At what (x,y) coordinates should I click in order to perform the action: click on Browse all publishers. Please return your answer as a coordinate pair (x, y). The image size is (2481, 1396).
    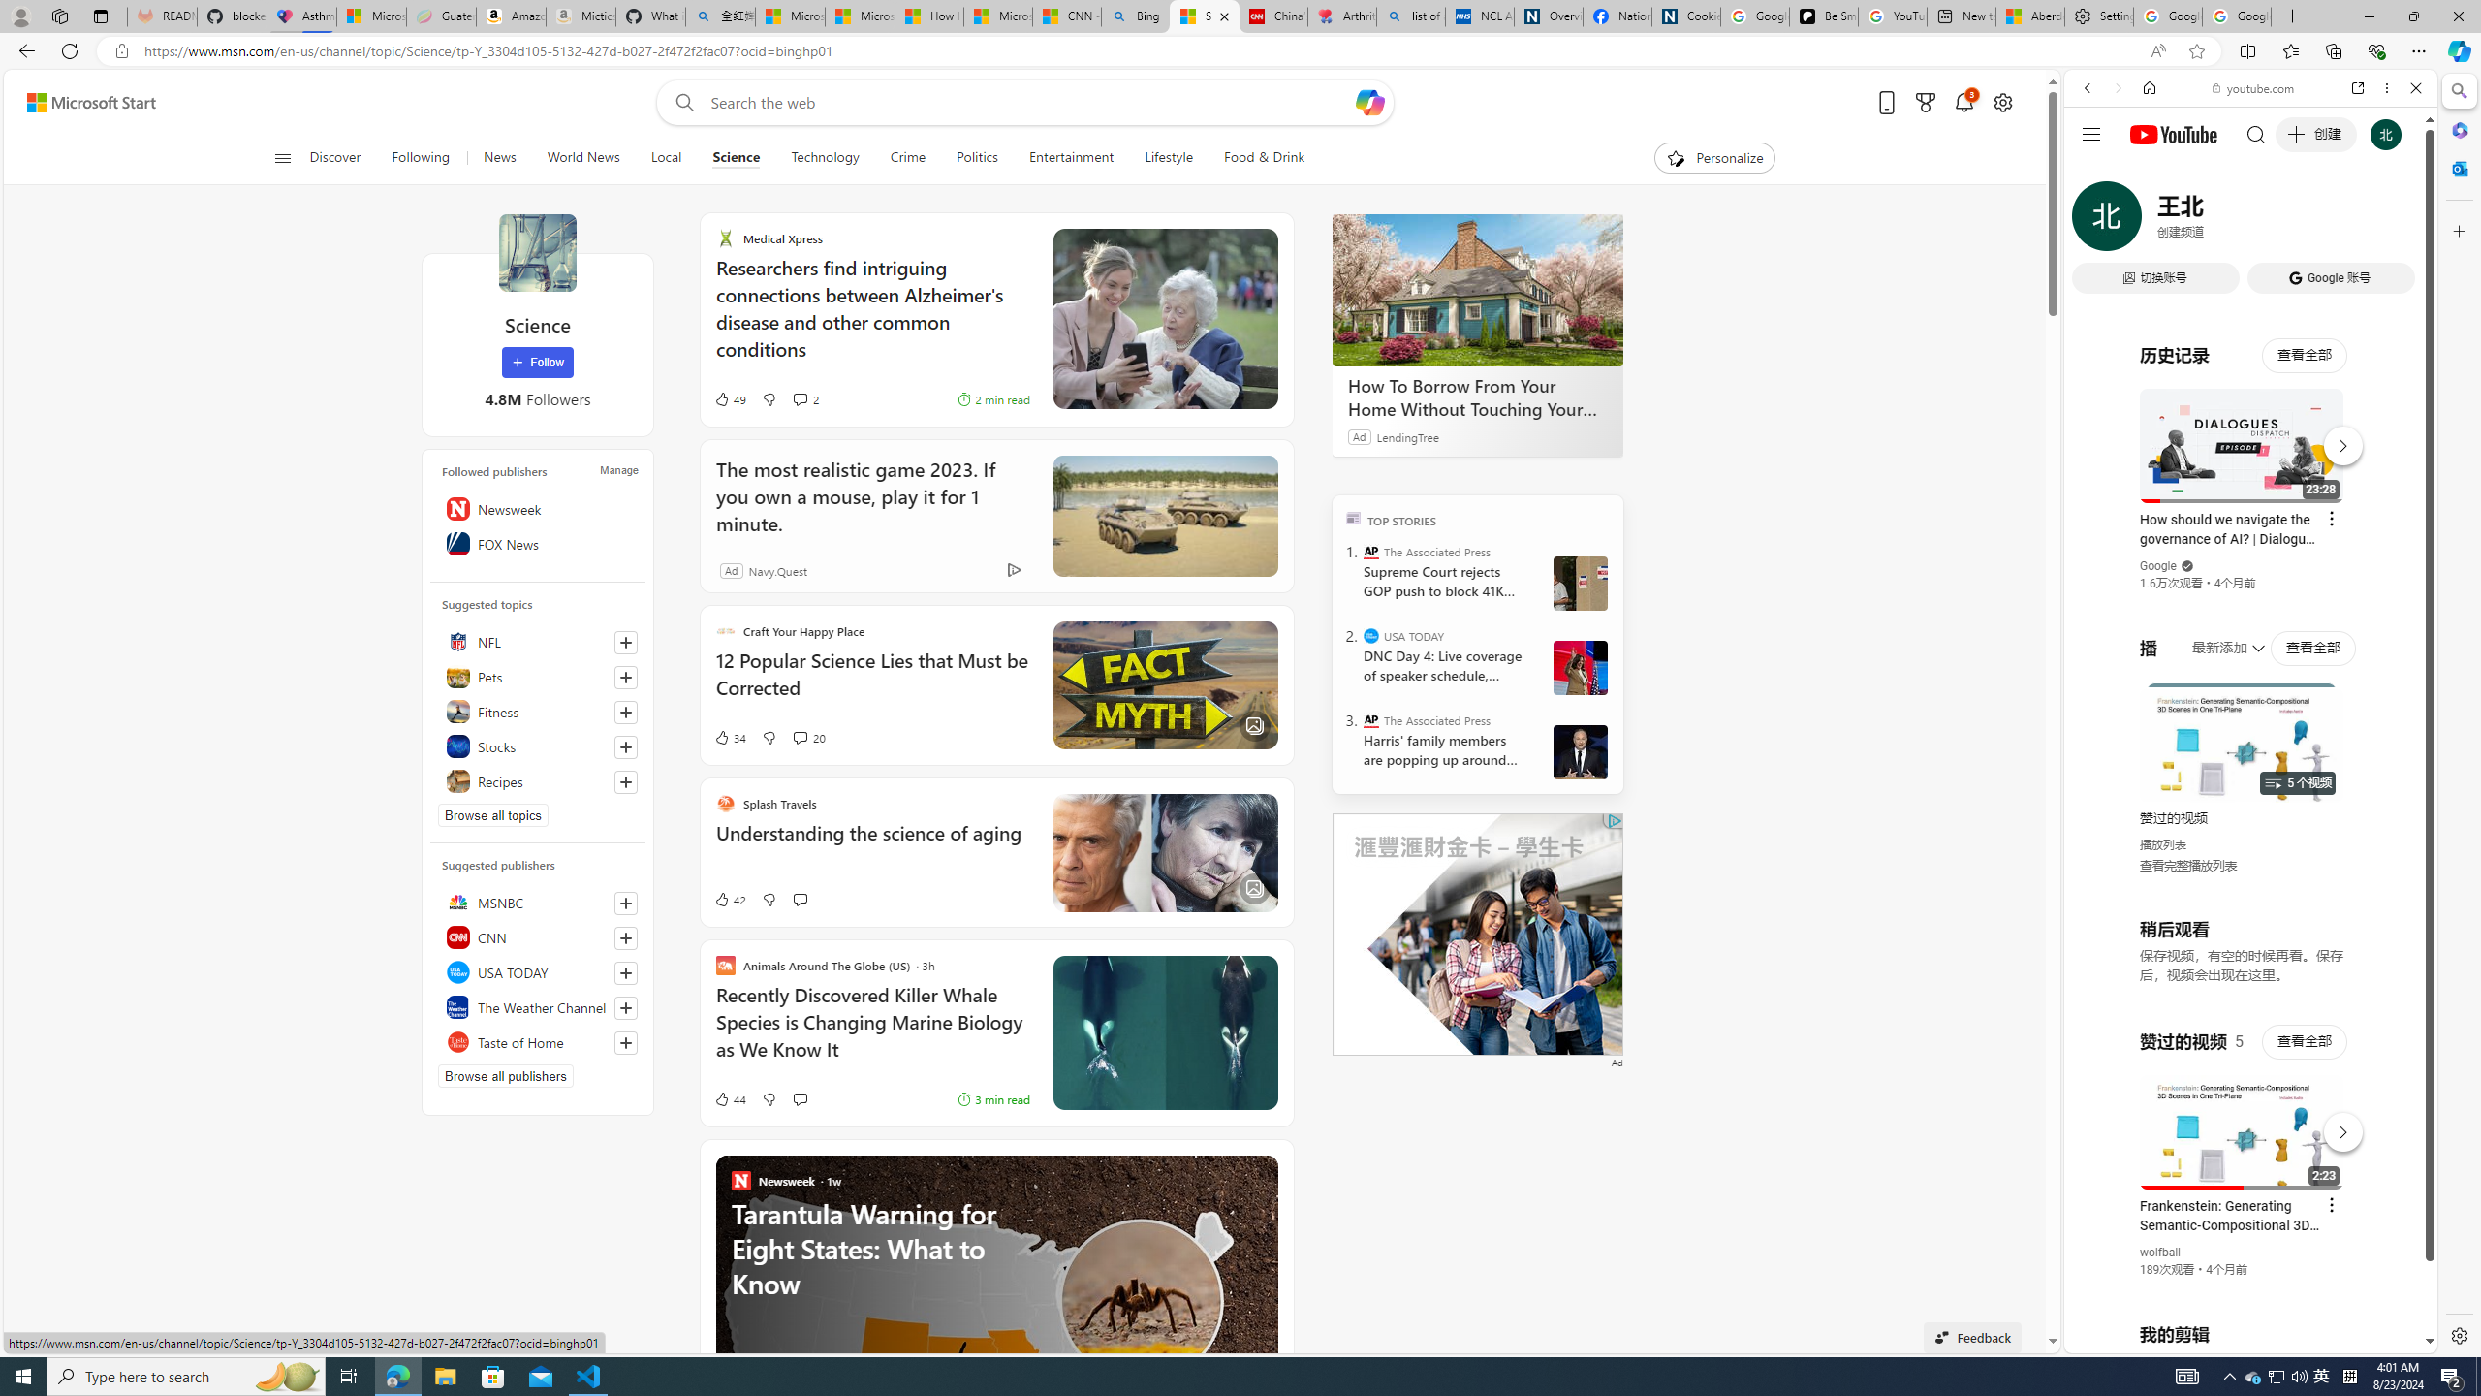
    Looking at the image, I should click on (506, 1075).